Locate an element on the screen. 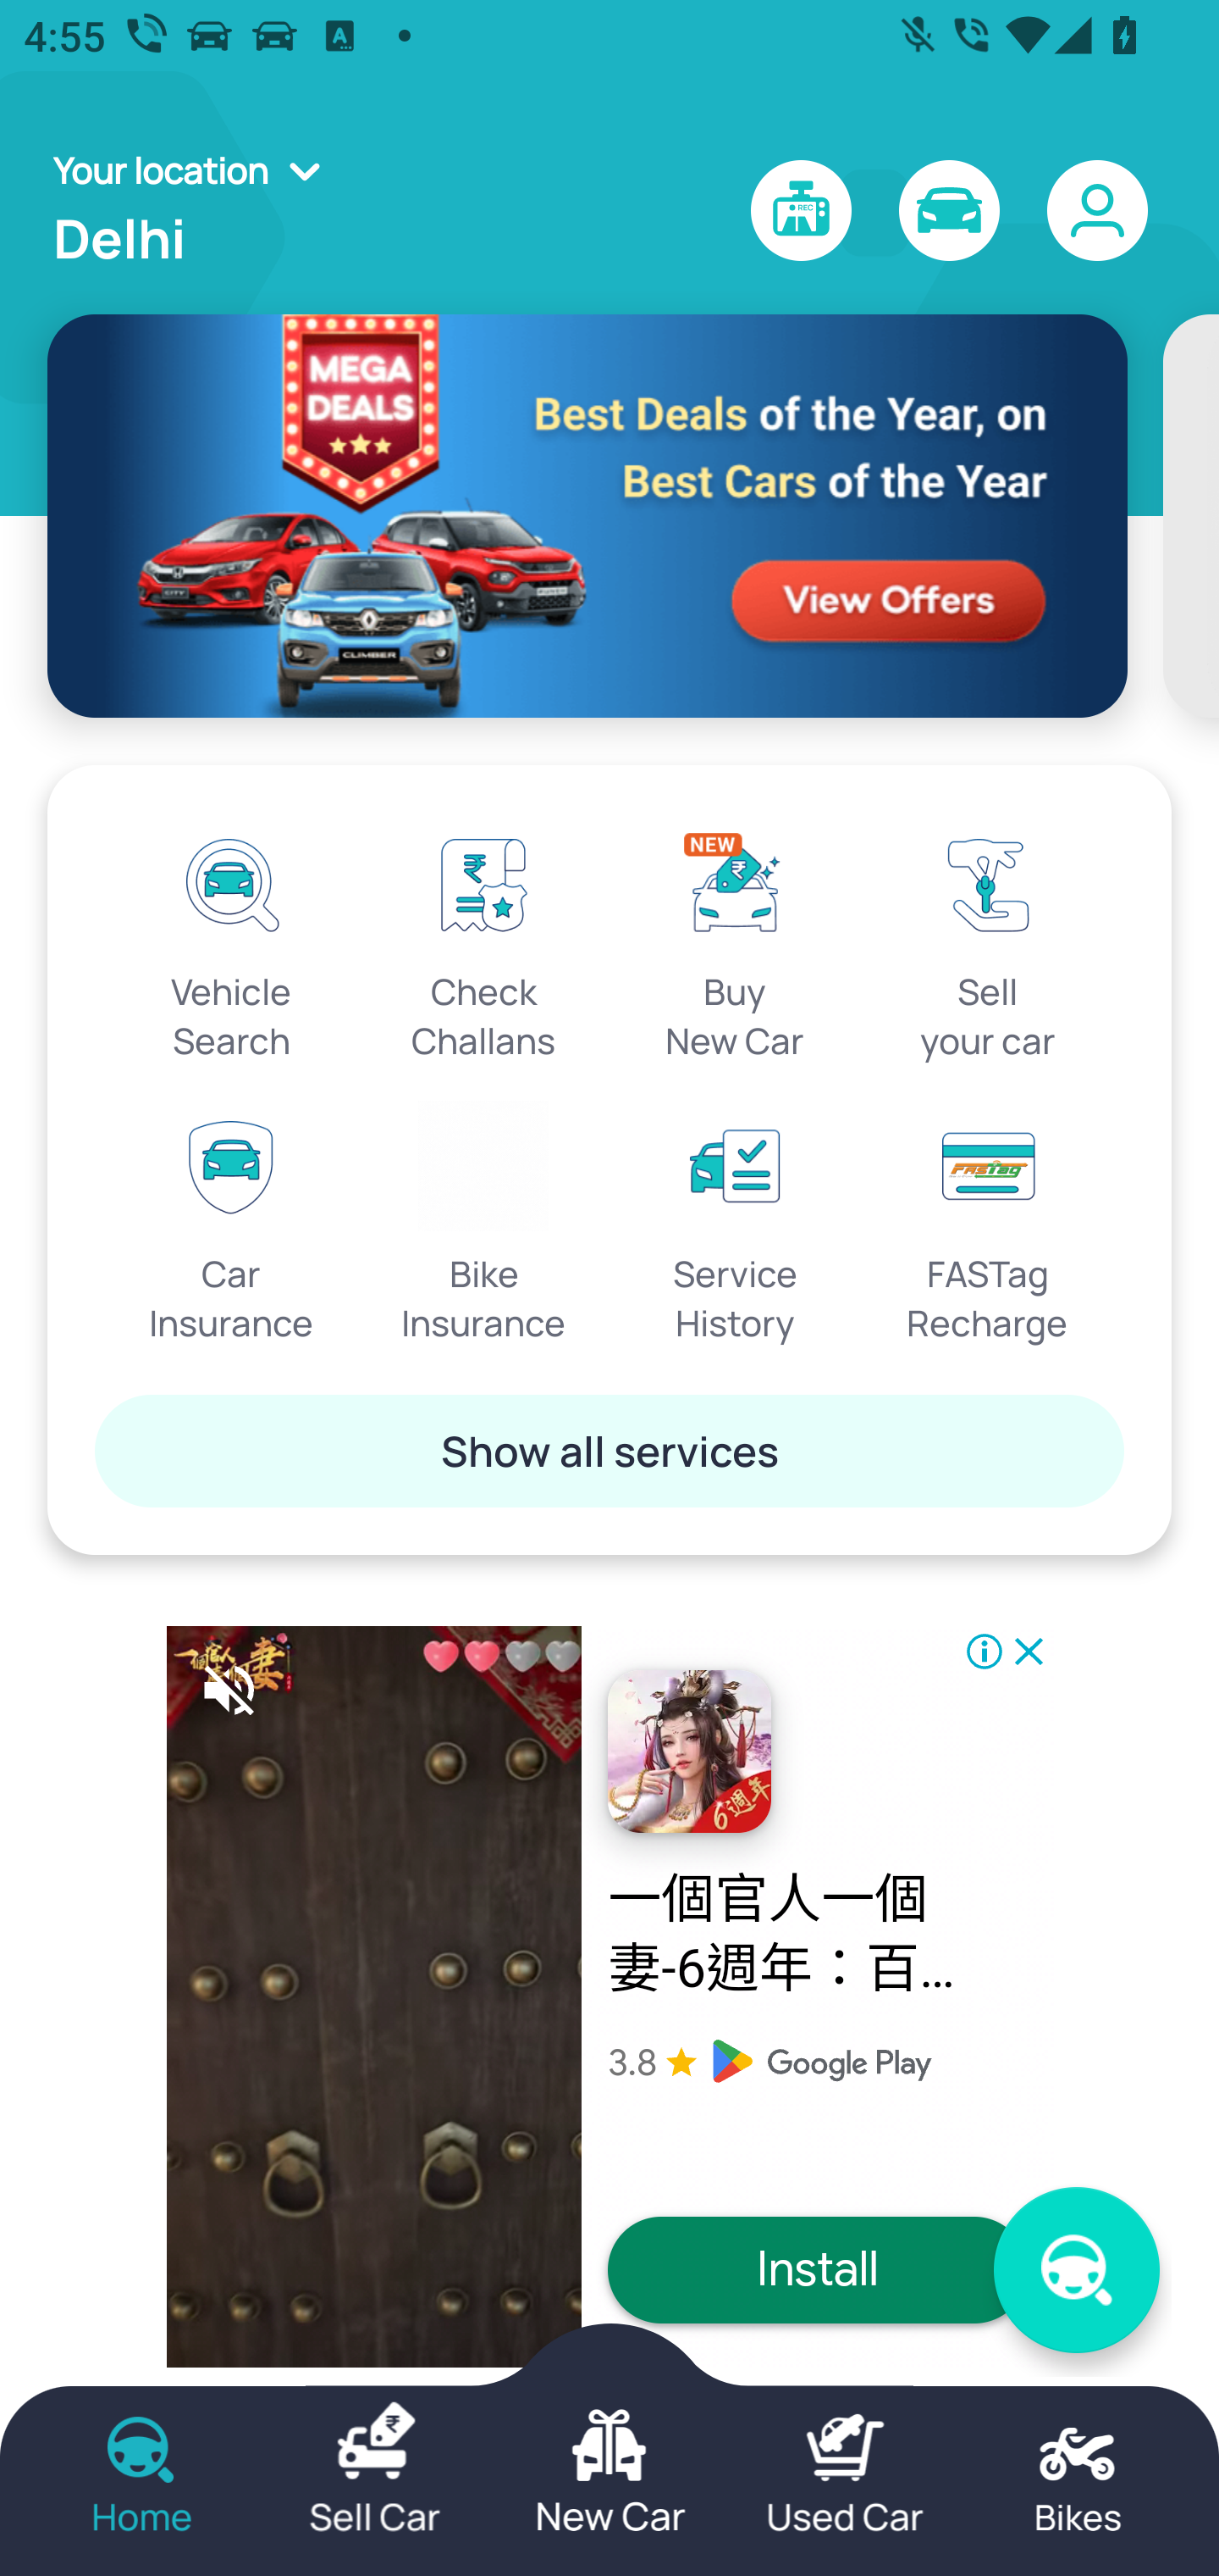 The image size is (1219, 2576). Sell
your car is located at coordinates (987, 941).